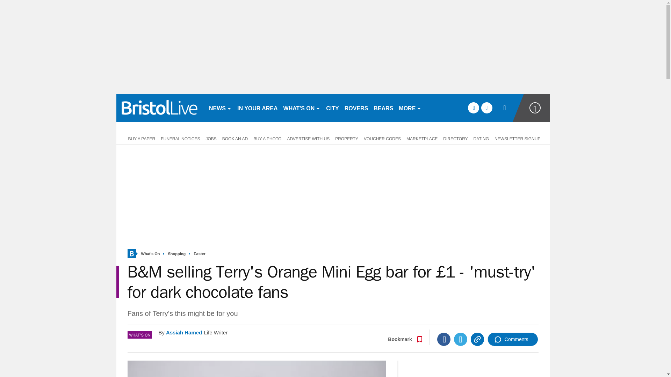 Image resolution: width=671 pixels, height=377 pixels. What do you see at coordinates (356, 108) in the screenshot?
I see `ROVERS` at bounding box center [356, 108].